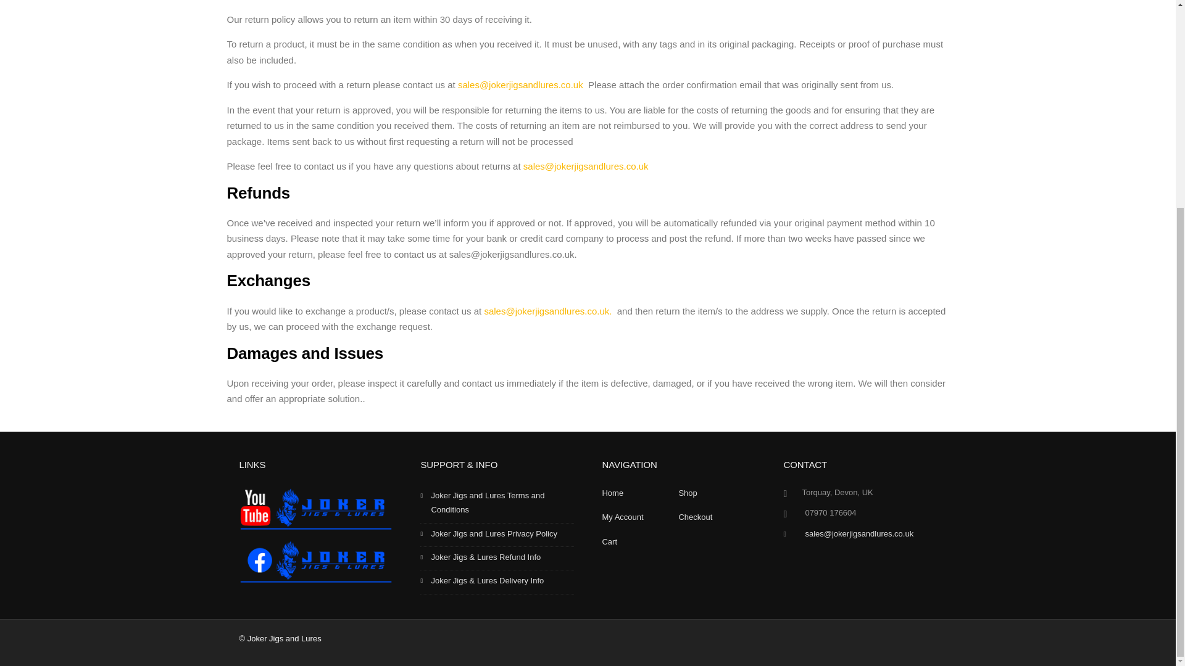 This screenshot has height=666, width=1185. Describe the element at coordinates (497, 535) in the screenshot. I see `Joker Jigs and Lures Privacy Policy` at that location.